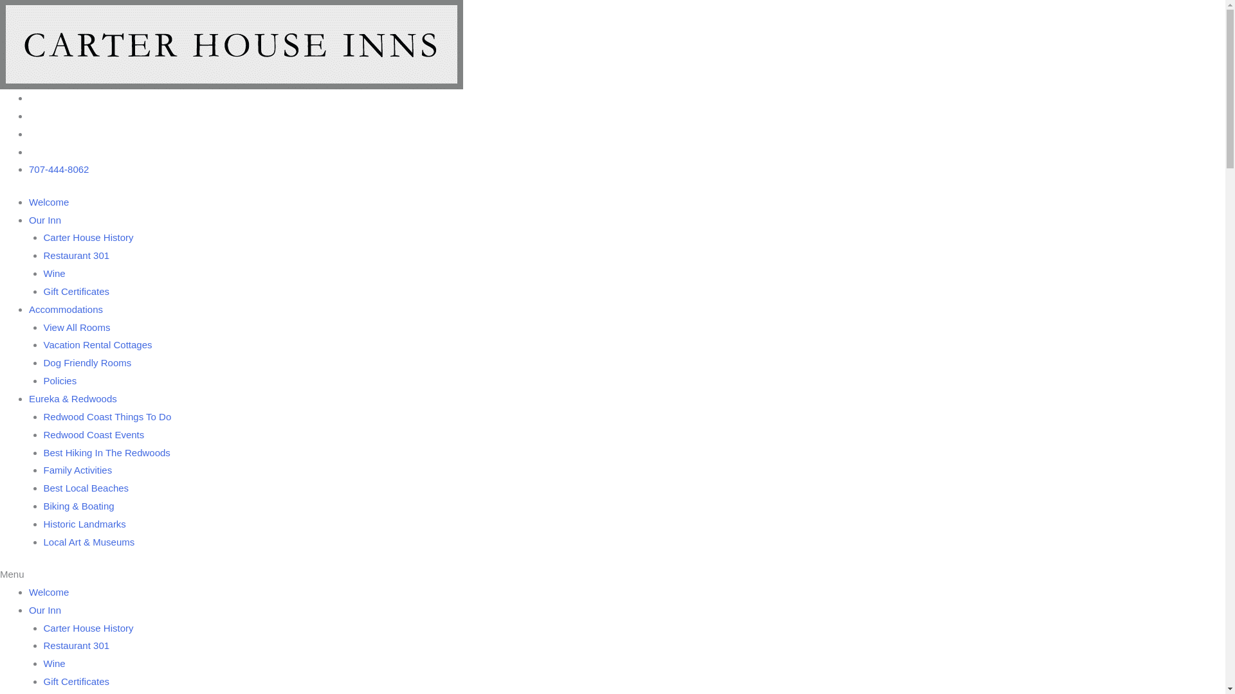 The width and height of the screenshot is (1235, 694). What do you see at coordinates (94, 434) in the screenshot?
I see `Redwood Coast Events` at bounding box center [94, 434].